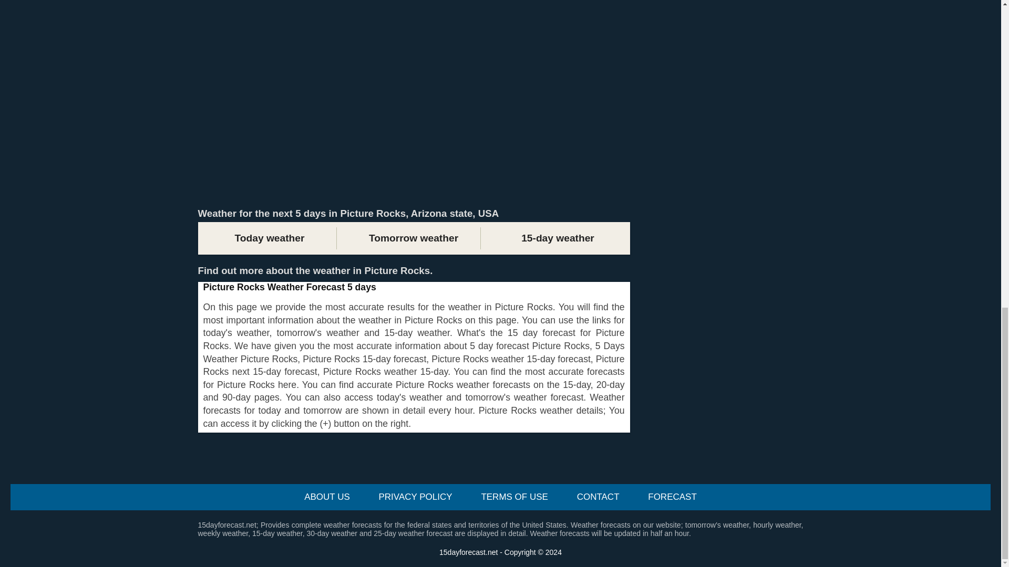 The image size is (1009, 567). Describe the element at coordinates (414, 24) in the screenshot. I see `Rain Map` at that location.